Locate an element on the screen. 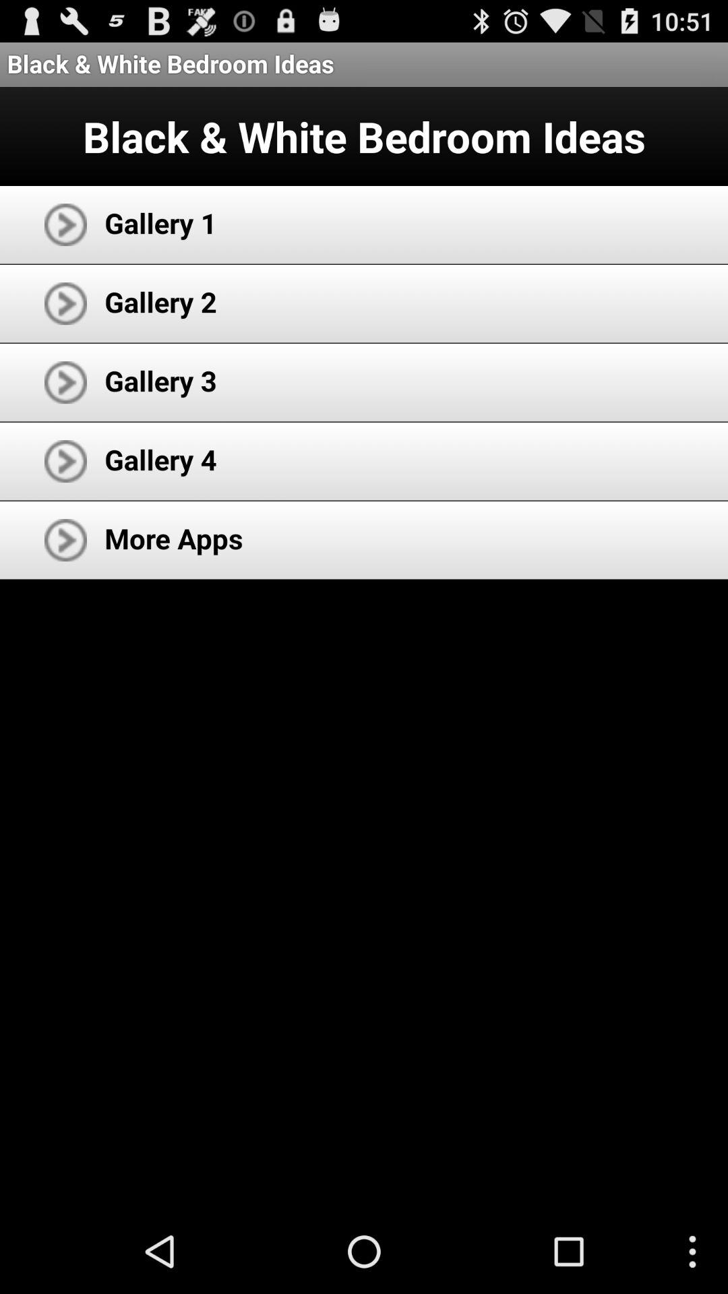  turn off the gallery 2 is located at coordinates (160, 302).